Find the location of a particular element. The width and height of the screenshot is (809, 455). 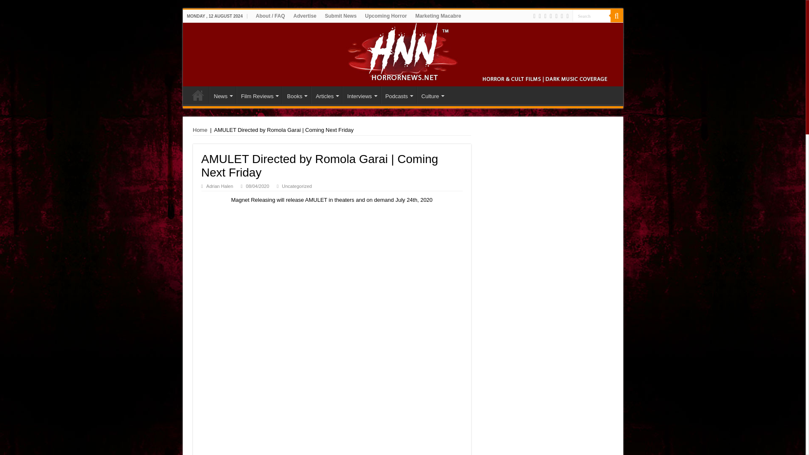

Film Reviews is located at coordinates (259, 95).